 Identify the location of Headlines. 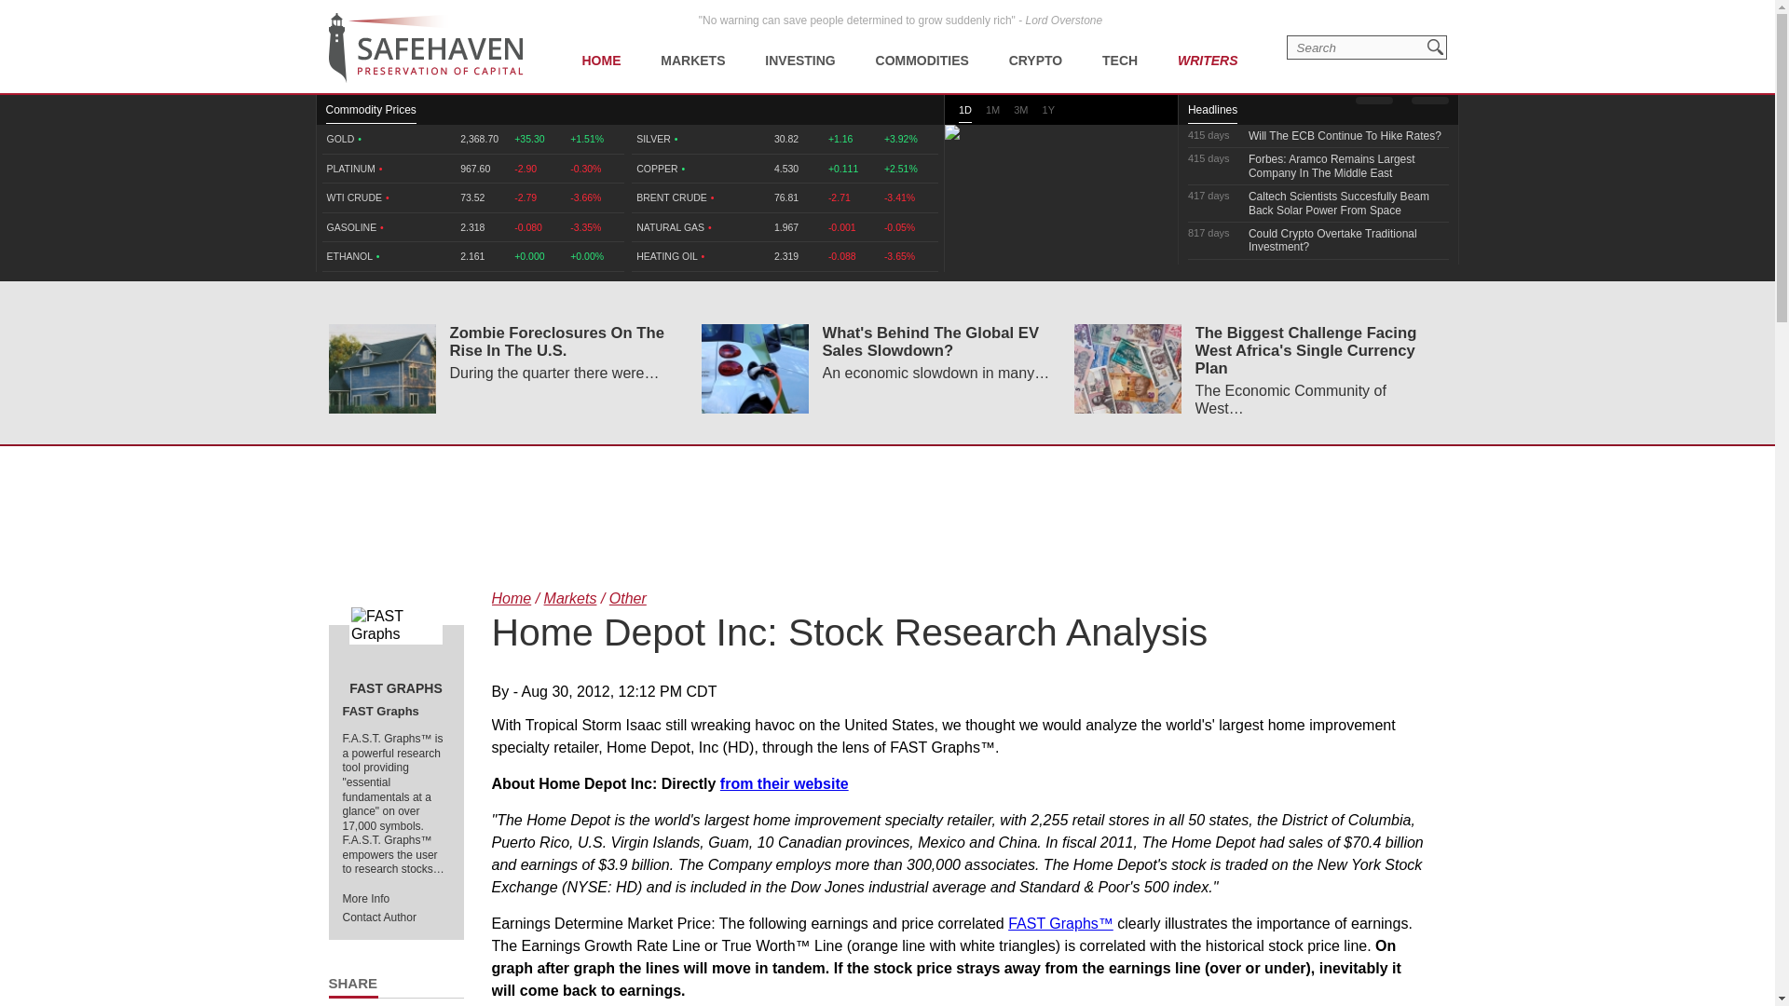
(1212, 114).